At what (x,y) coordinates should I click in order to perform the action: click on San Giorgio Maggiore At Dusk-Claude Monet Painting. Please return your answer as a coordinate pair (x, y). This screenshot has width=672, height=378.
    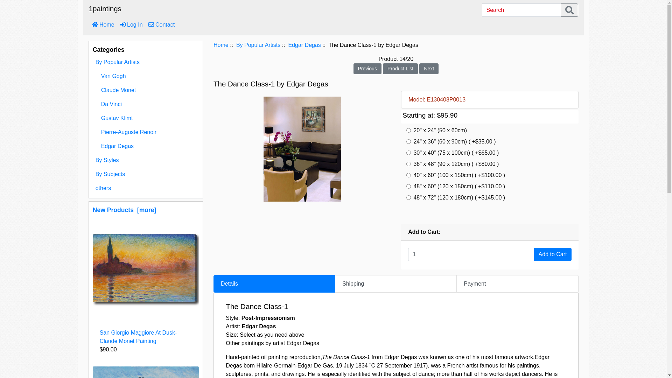
    Looking at the image, I should click on (139, 337).